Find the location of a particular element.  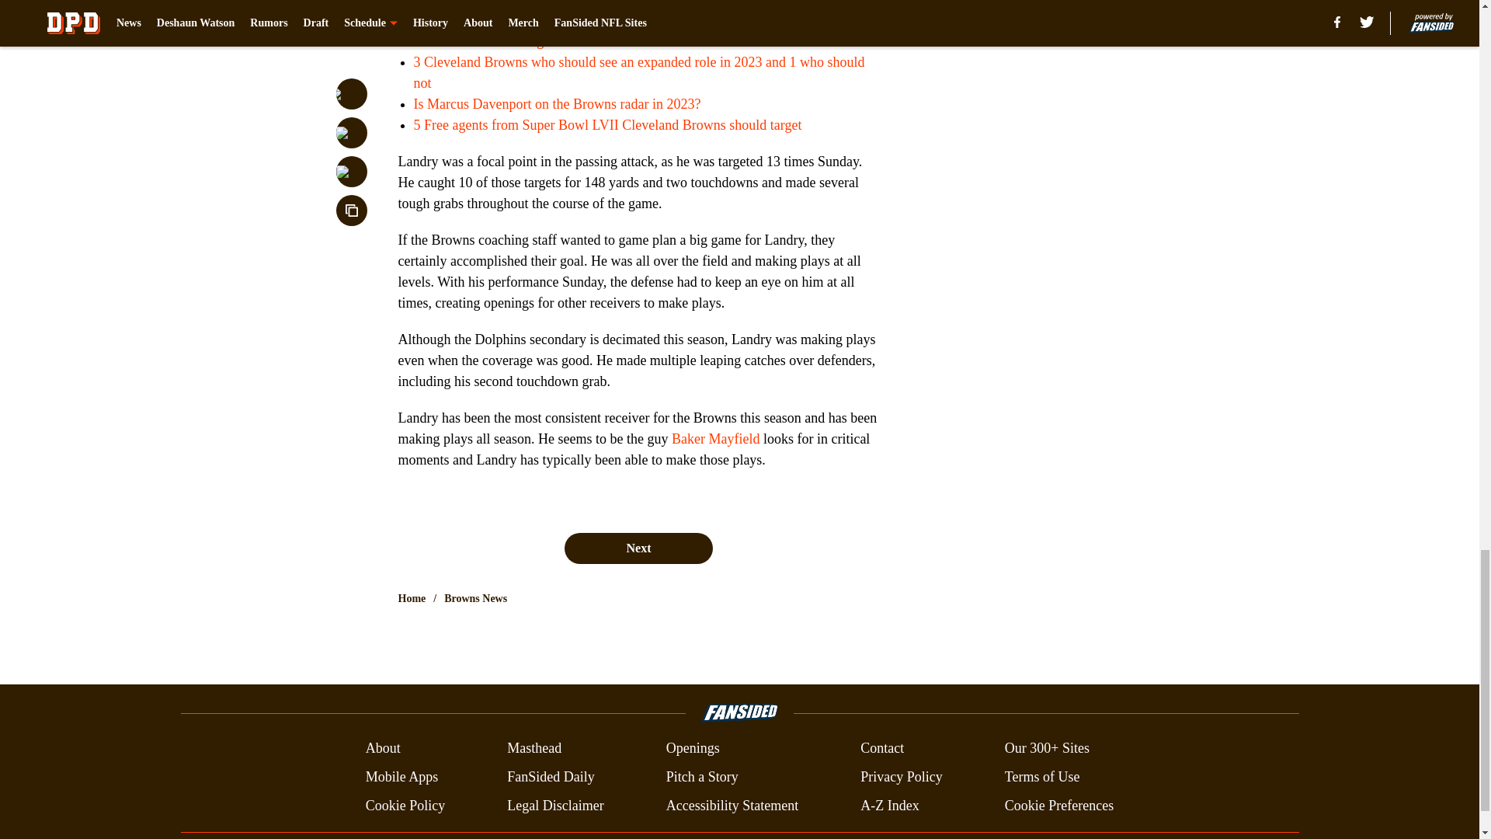

How the Browns could maximize Nick Chubb in 2023 is located at coordinates (565, 20).